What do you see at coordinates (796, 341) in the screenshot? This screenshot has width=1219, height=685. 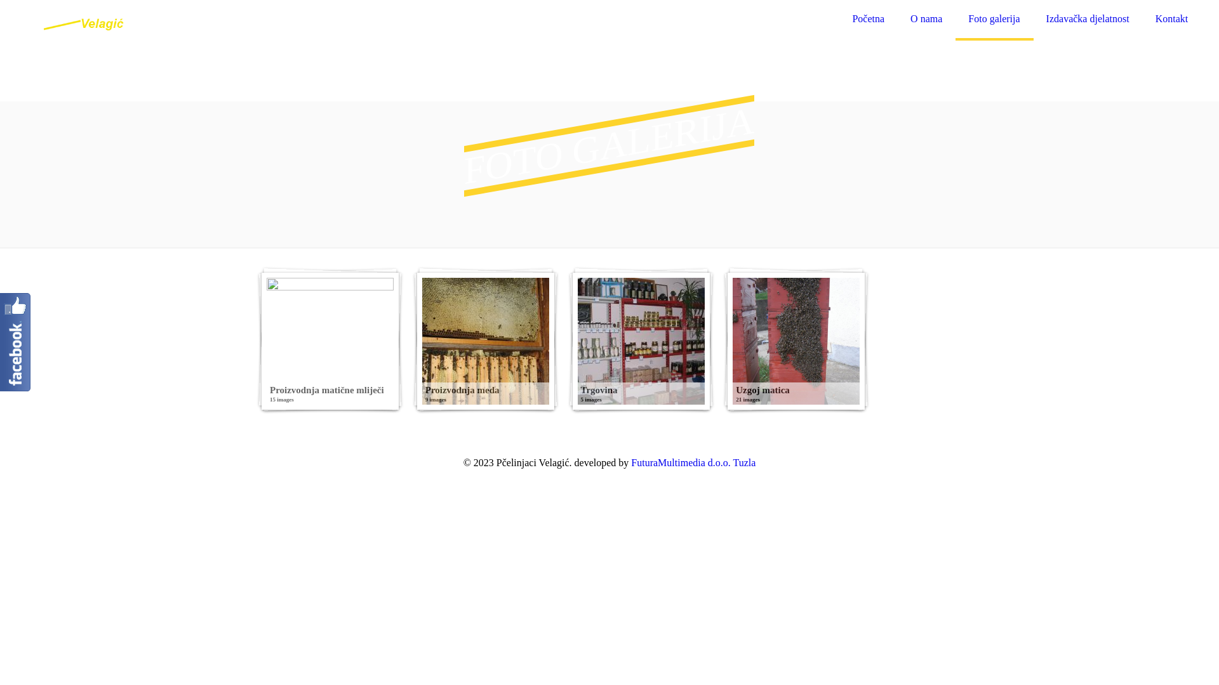 I see `Uzgoj matica
21 images` at bounding box center [796, 341].